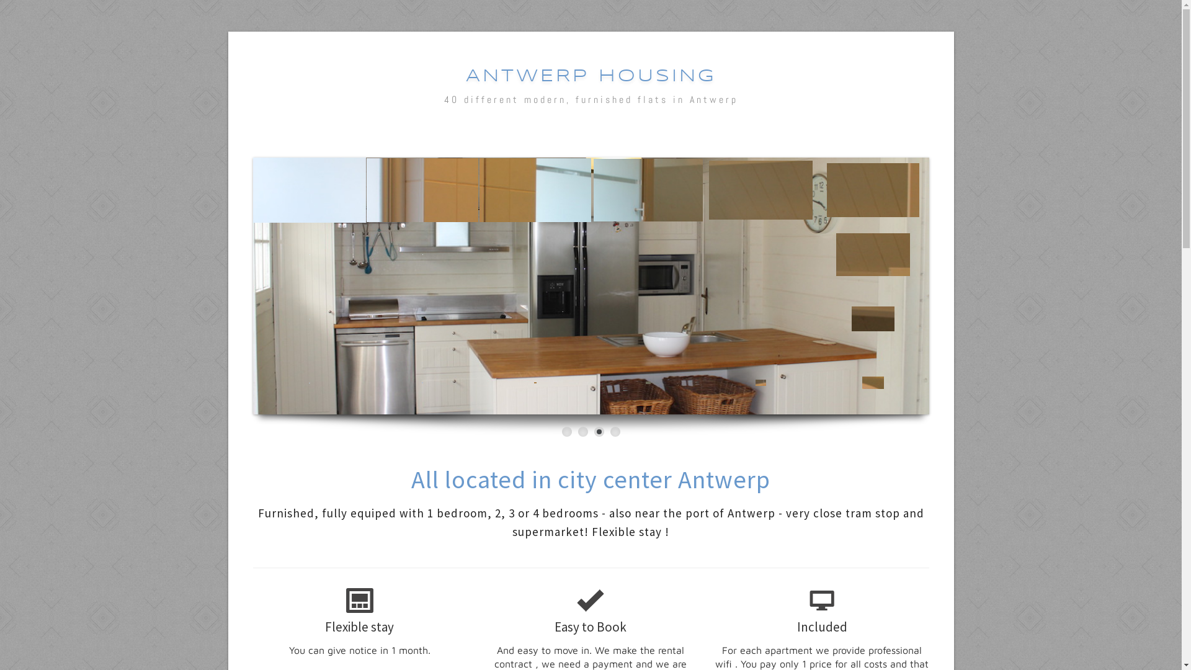 Image resolution: width=1191 pixels, height=670 pixels. I want to click on ANTWERP HOUSING, so click(591, 77).